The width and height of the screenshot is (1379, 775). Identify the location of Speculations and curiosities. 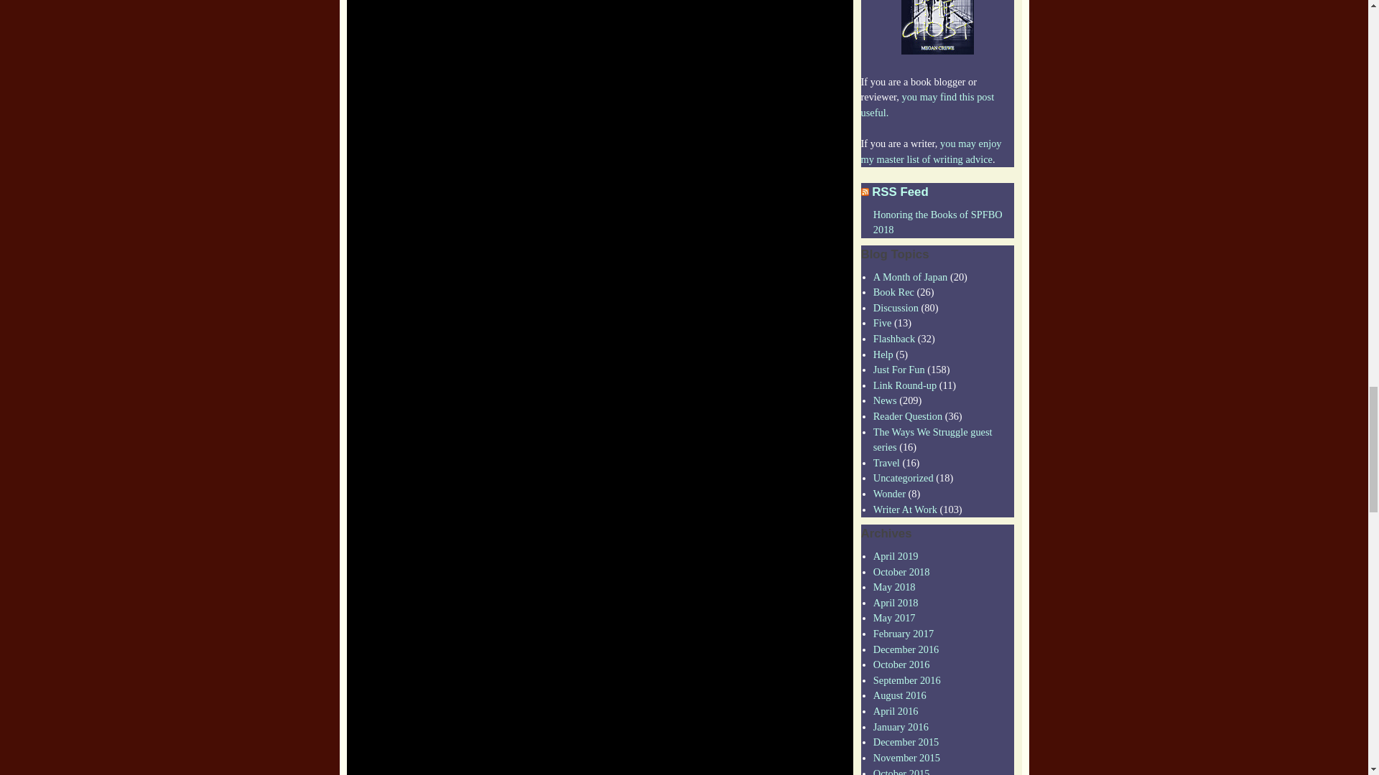
(889, 494).